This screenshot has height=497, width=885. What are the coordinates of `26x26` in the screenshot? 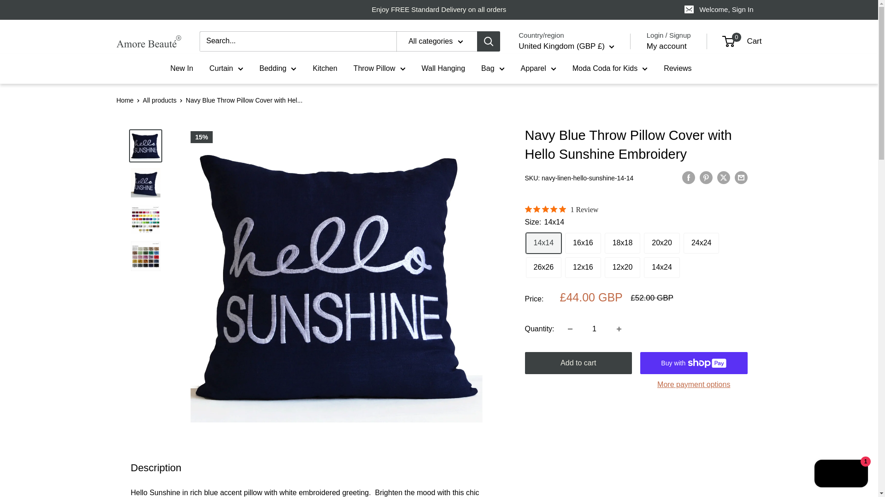 It's located at (543, 267).